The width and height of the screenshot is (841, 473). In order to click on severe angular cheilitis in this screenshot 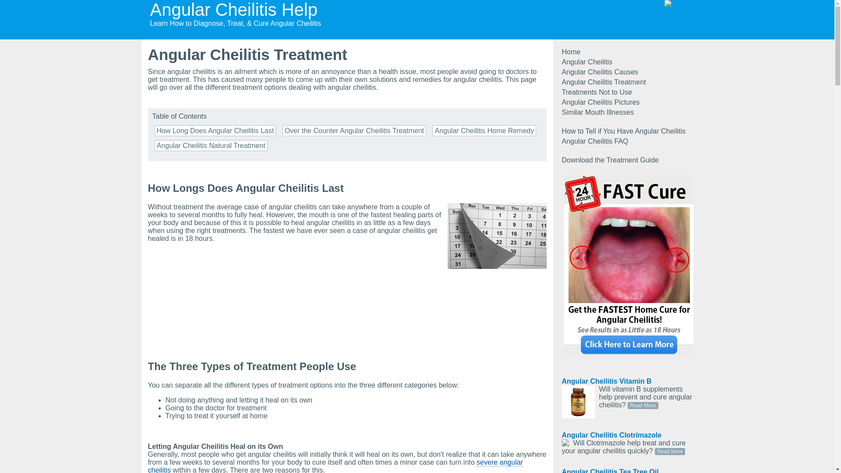, I will do `click(336, 466)`.